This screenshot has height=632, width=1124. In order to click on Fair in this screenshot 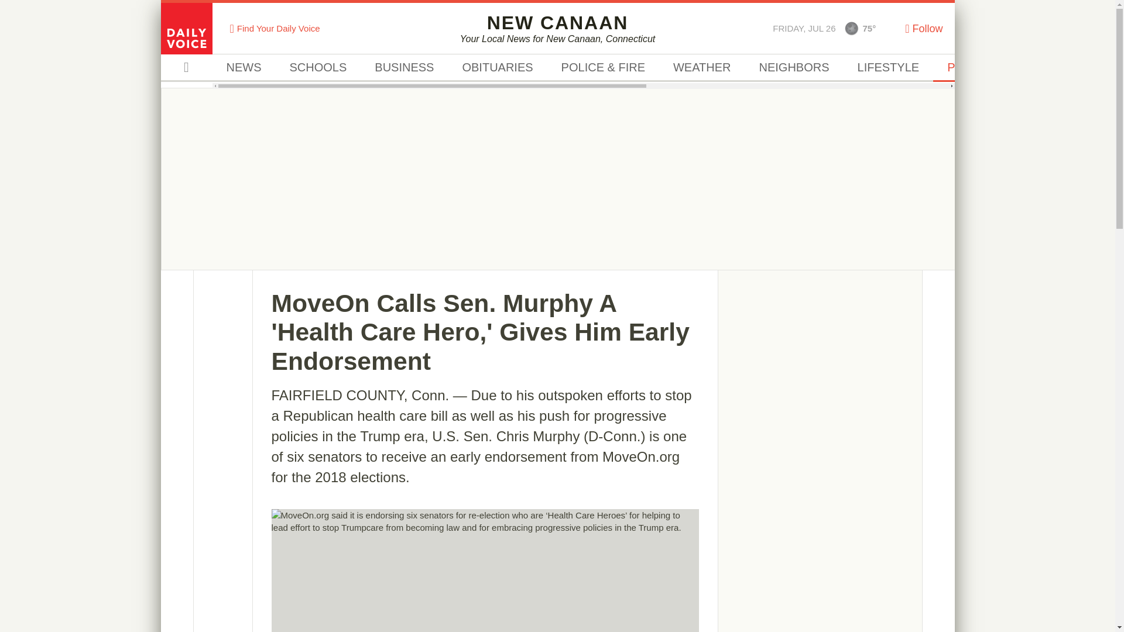, I will do `click(701, 68)`.